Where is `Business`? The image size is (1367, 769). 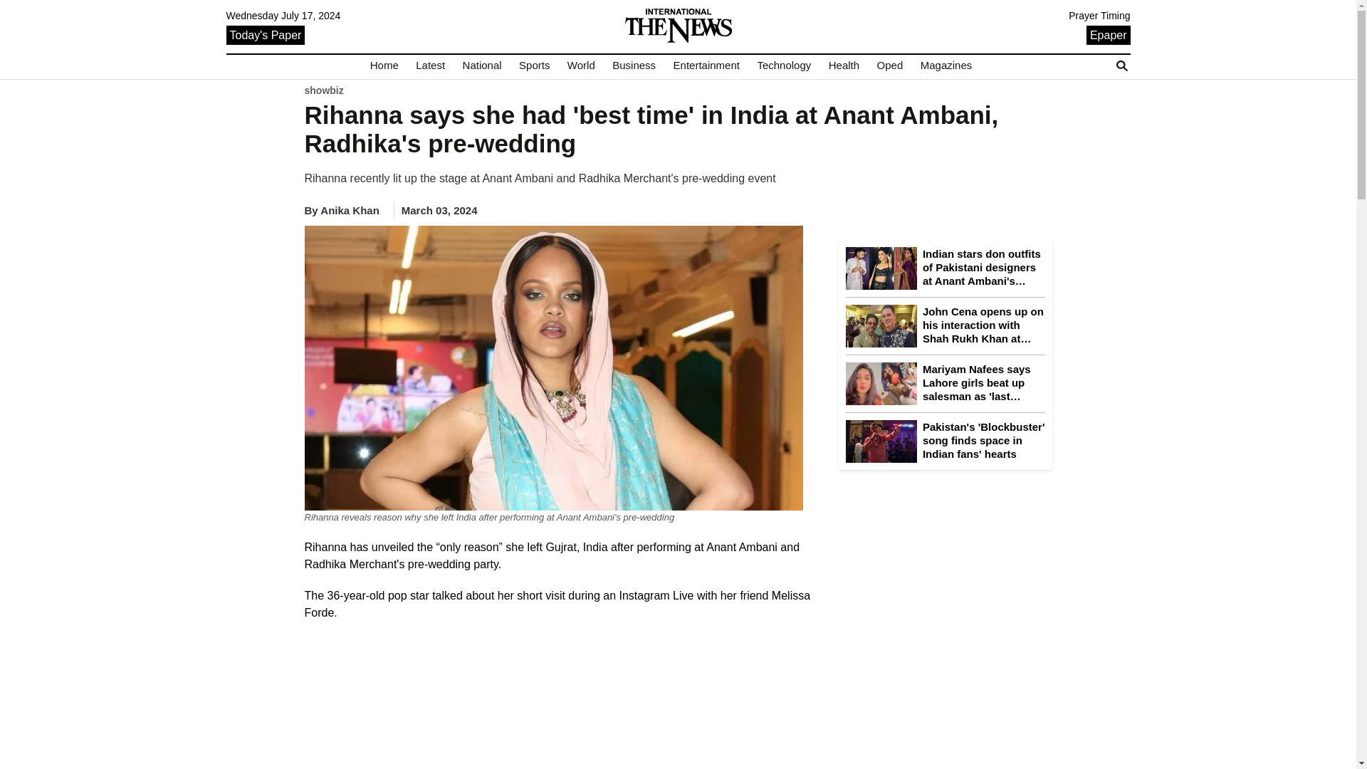
Business is located at coordinates (634, 66).